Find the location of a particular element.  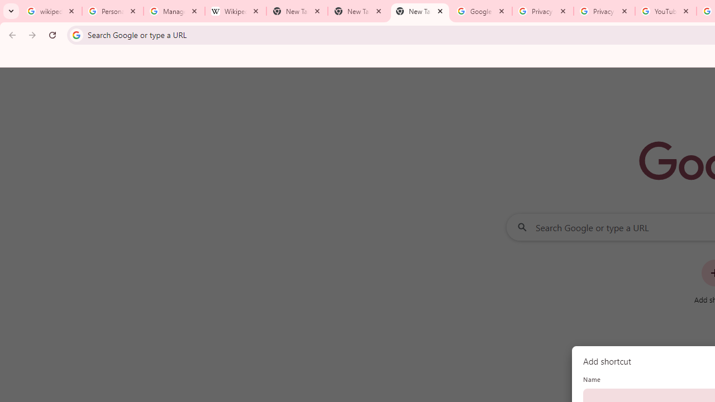

Wikipedia:Edit requests - Wikipedia is located at coordinates (236, 11).